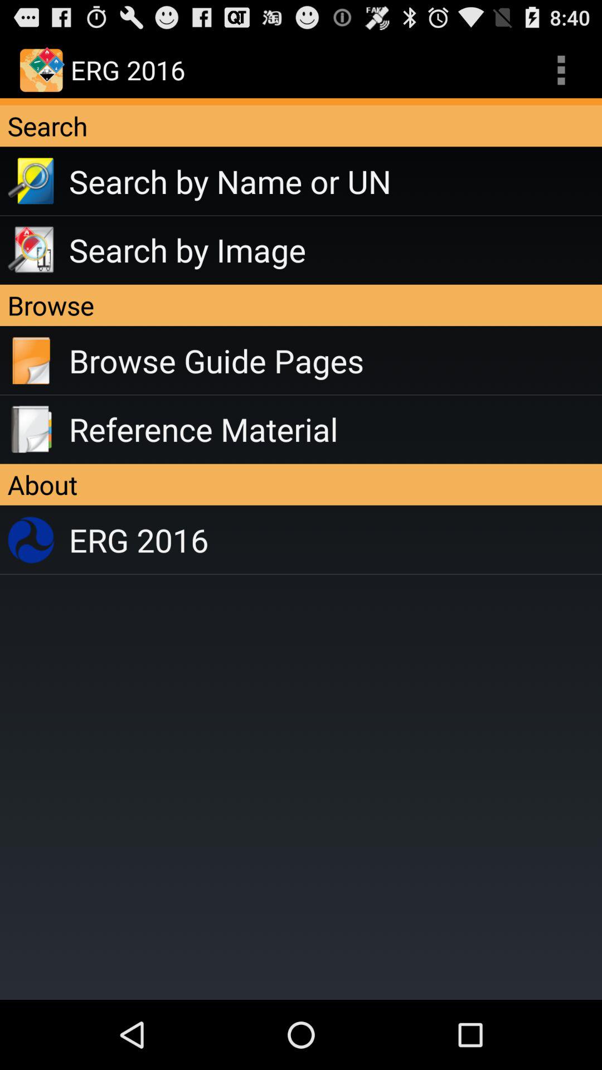  Describe the element at coordinates (301, 484) in the screenshot. I see `tap about` at that location.